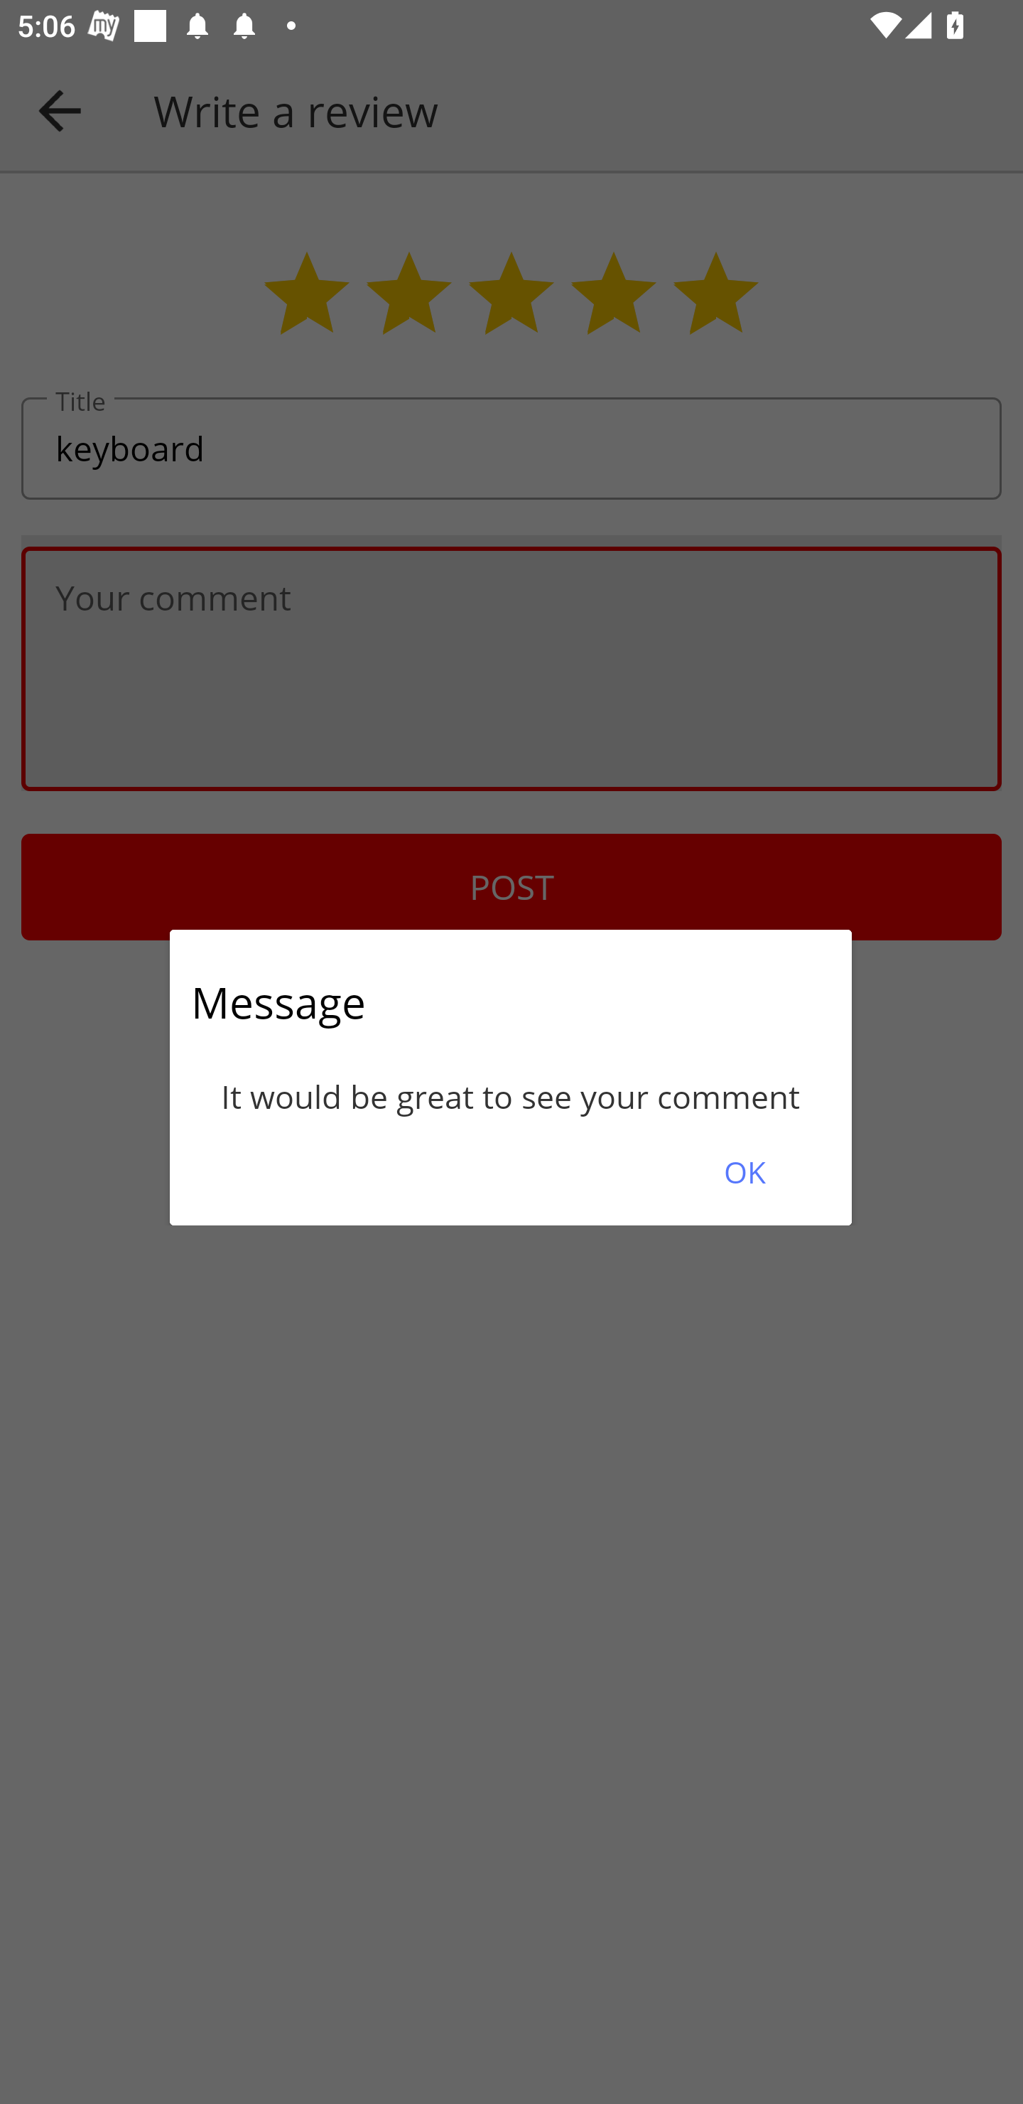 The image size is (1023, 2104). What do you see at coordinates (745, 1171) in the screenshot?
I see `OK` at bounding box center [745, 1171].